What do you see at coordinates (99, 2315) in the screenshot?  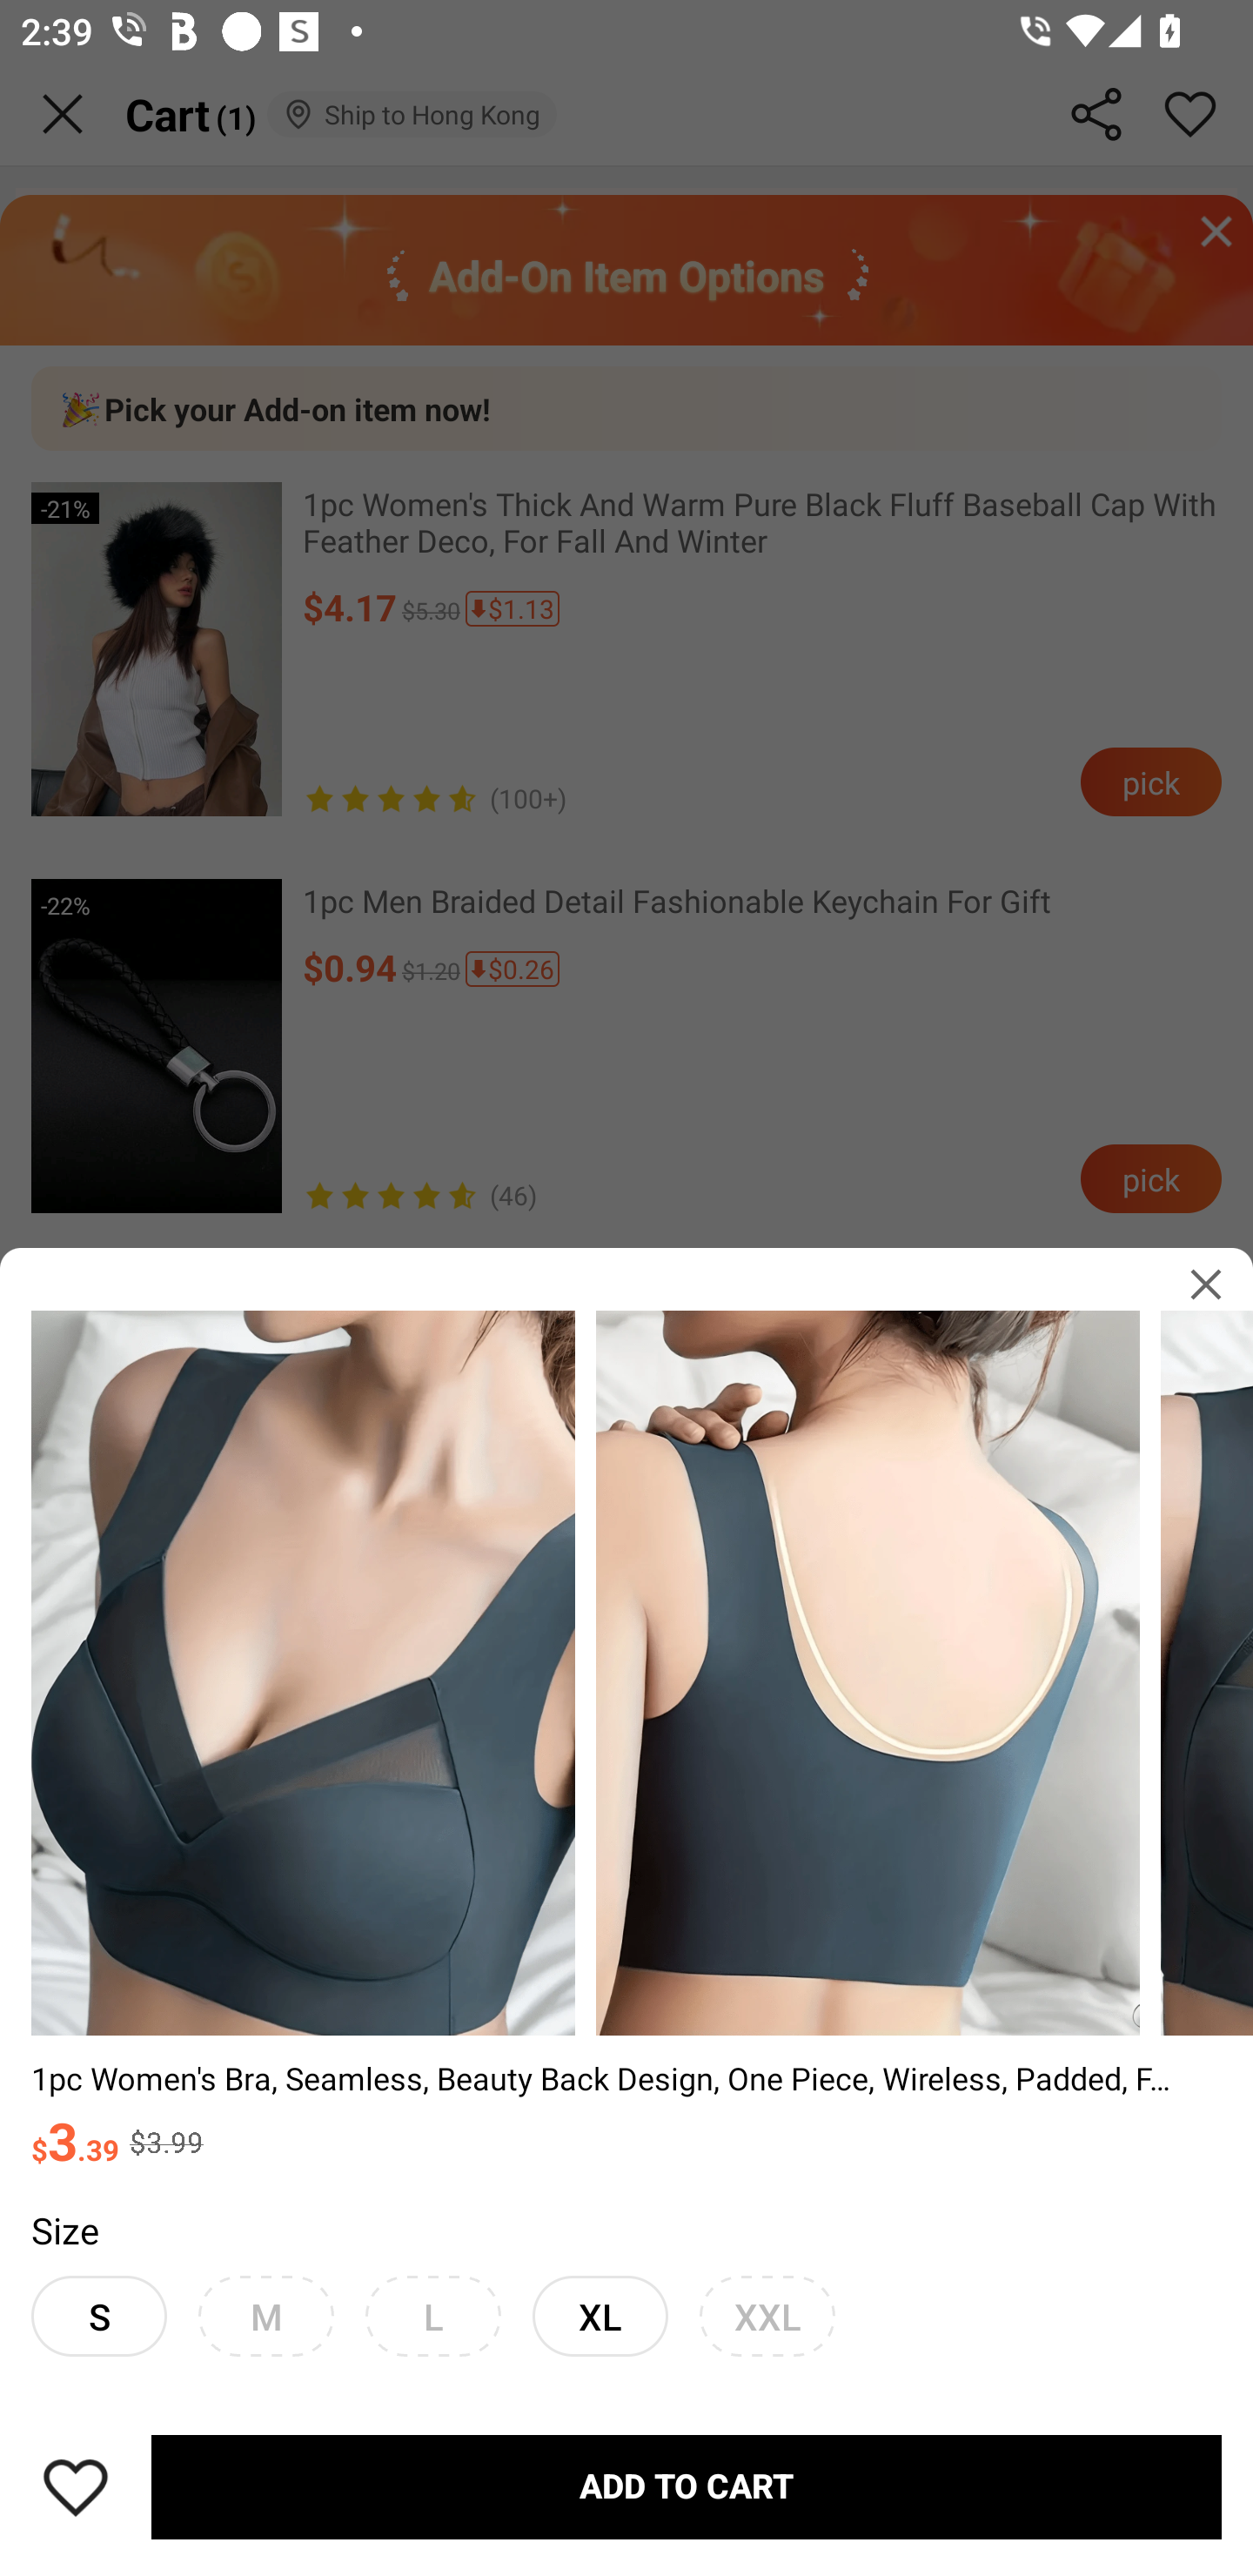 I see `S Sunselected option` at bounding box center [99, 2315].